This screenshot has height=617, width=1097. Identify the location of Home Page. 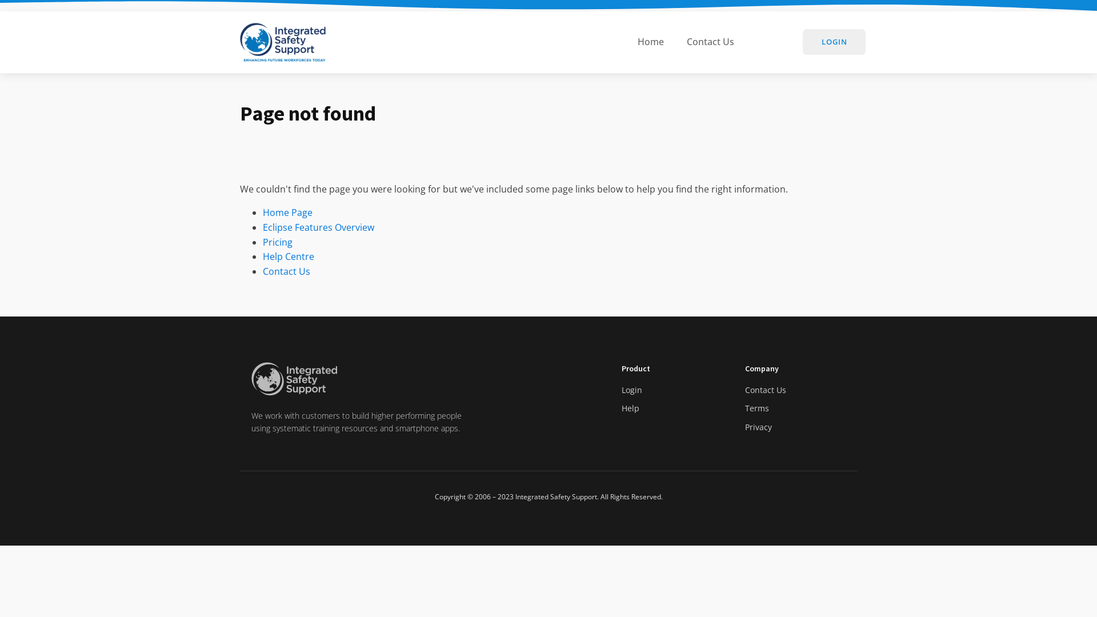
(288, 213).